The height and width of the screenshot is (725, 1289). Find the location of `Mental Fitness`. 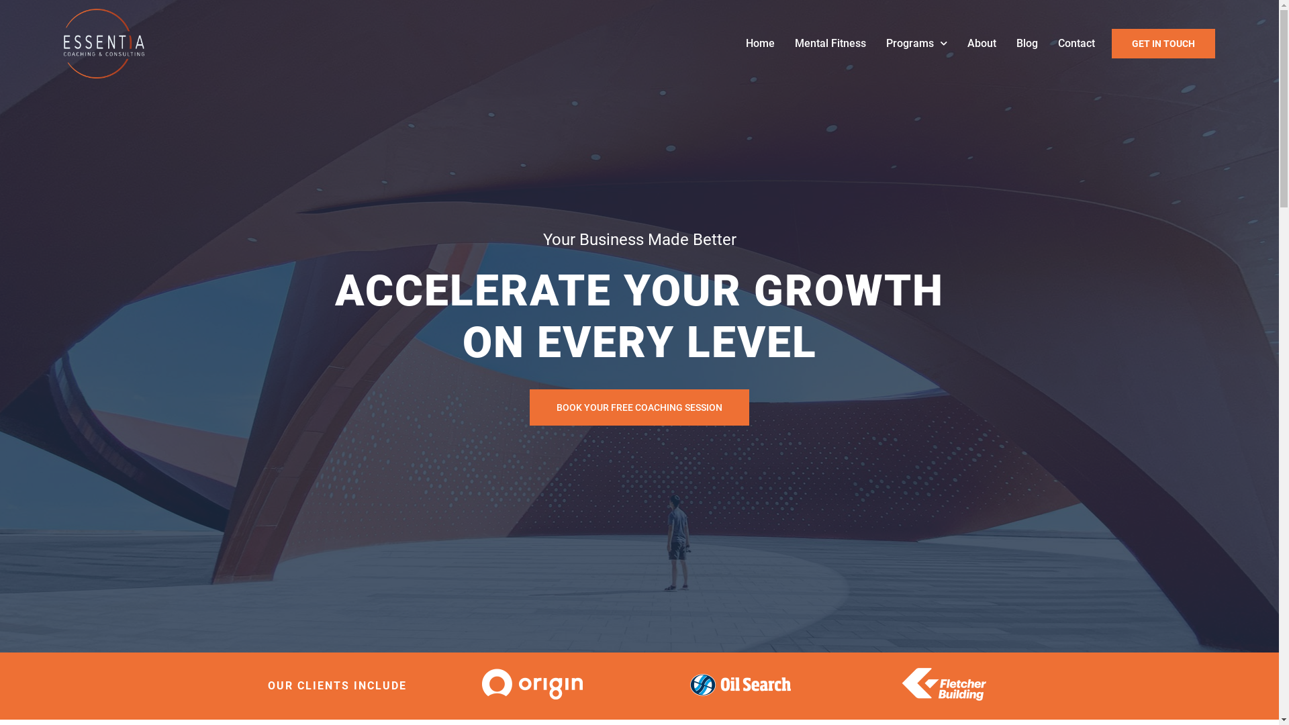

Mental Fitness is located at coordinates (830, 44).